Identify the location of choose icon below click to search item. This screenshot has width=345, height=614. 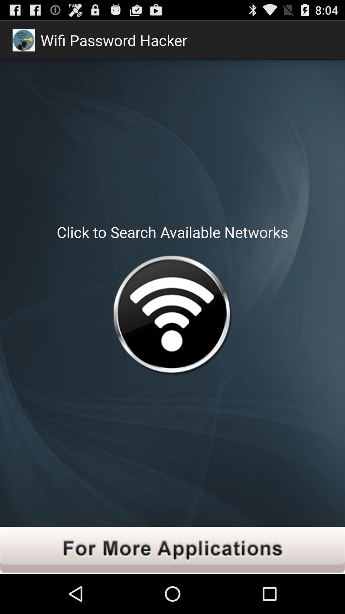
(172, 317).